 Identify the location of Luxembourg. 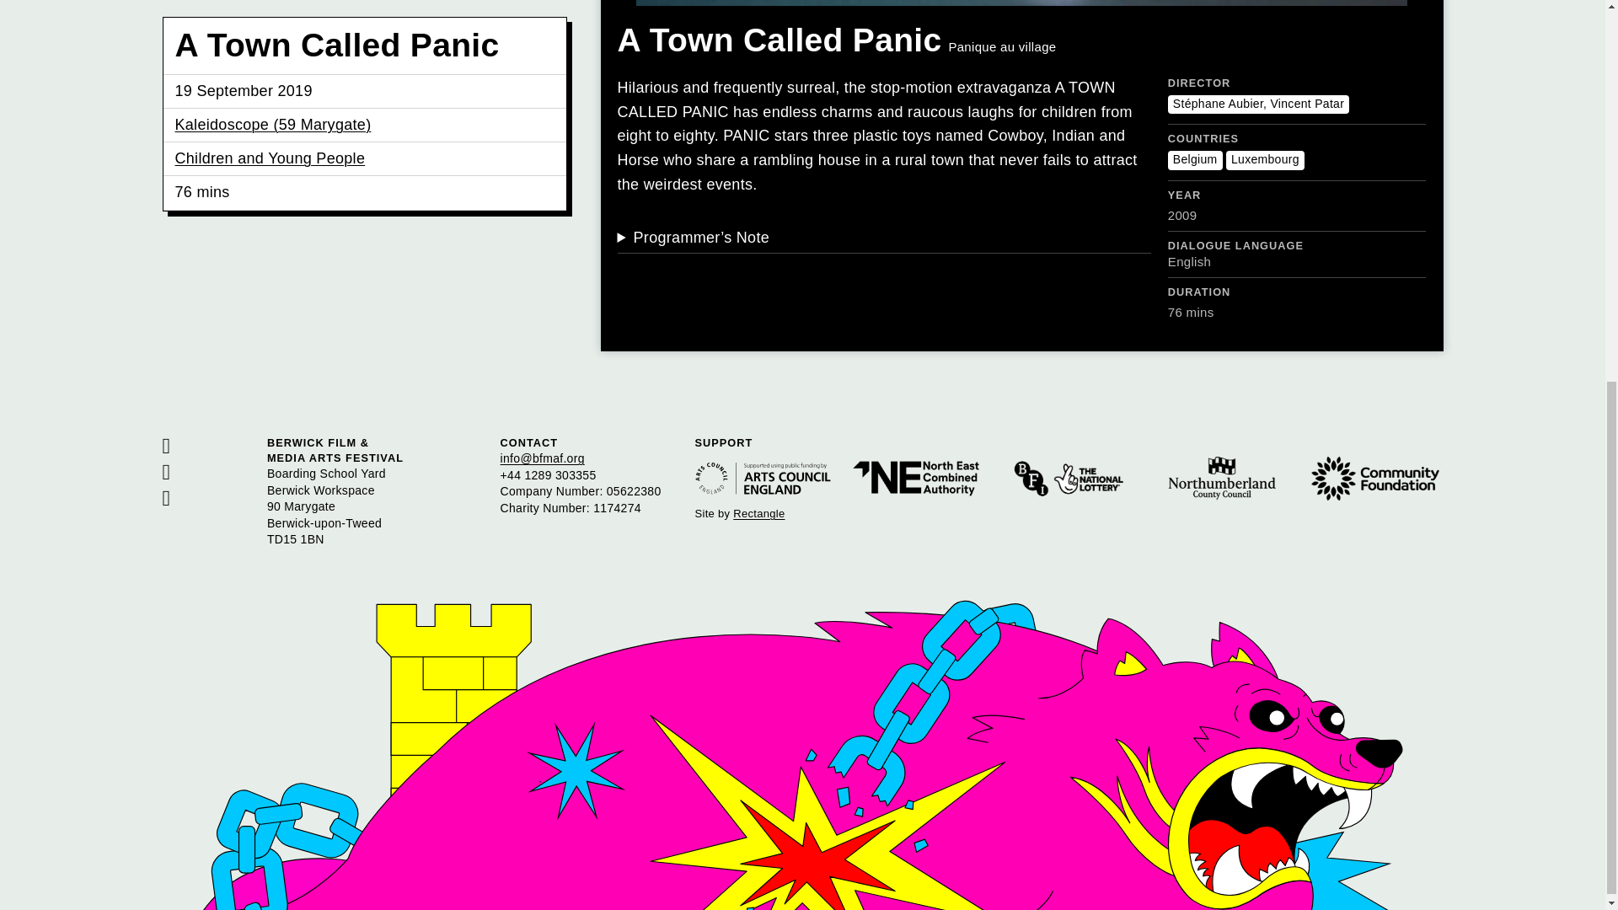
(1265, 160).